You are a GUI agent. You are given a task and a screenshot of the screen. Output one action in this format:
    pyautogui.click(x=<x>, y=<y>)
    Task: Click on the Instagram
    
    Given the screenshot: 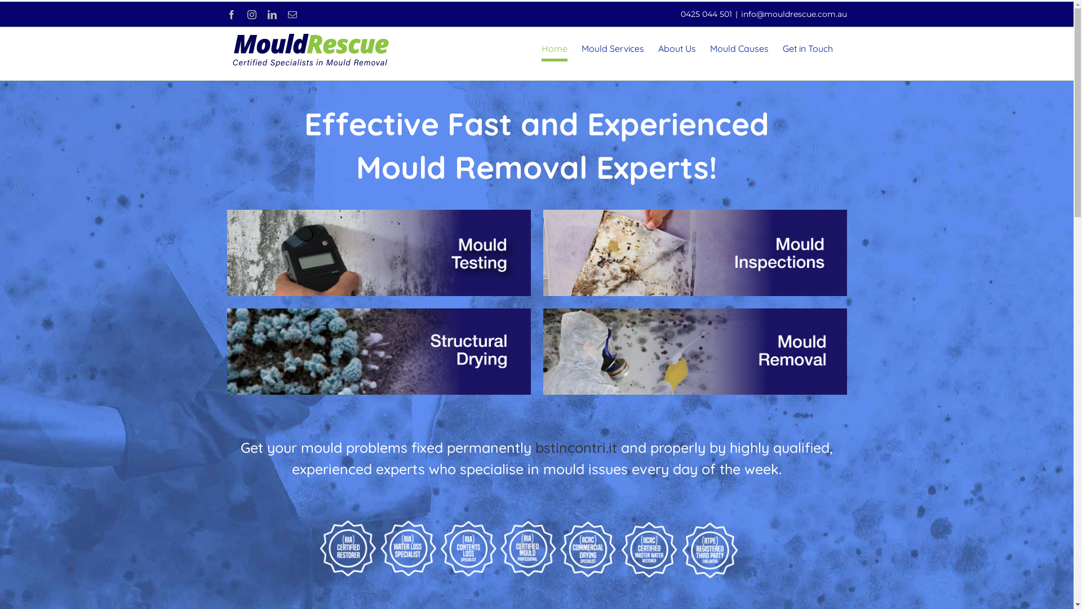 What is the action you would take?
    pyautogui.click(x=251, y=15)
    